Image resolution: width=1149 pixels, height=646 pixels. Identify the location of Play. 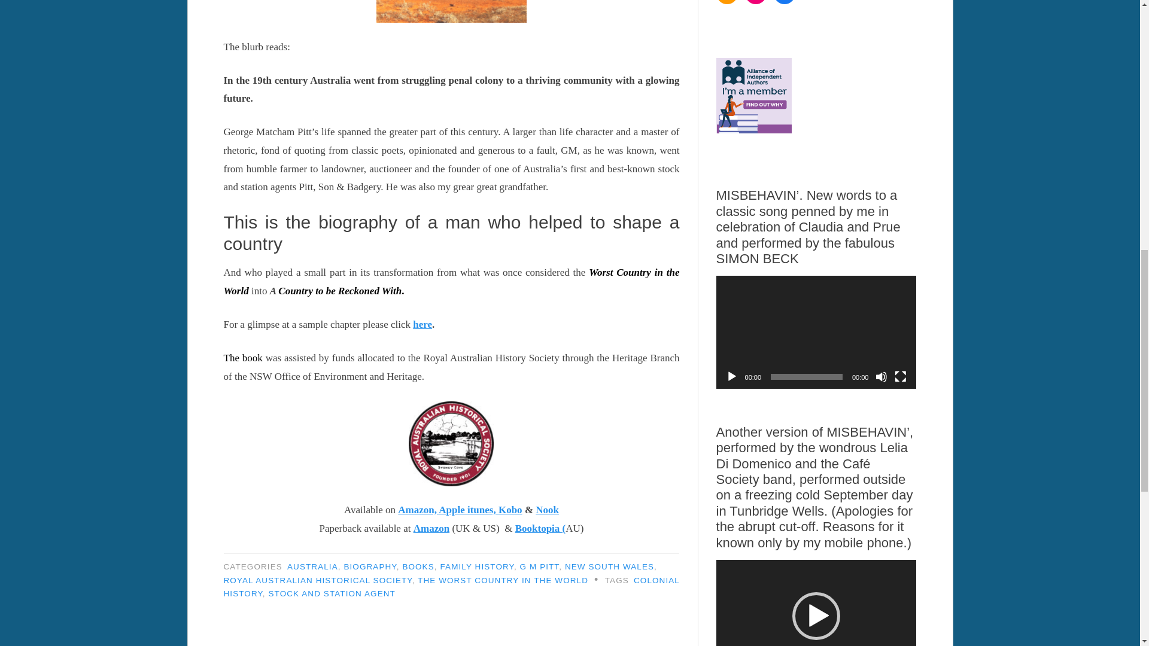
(731, 377).